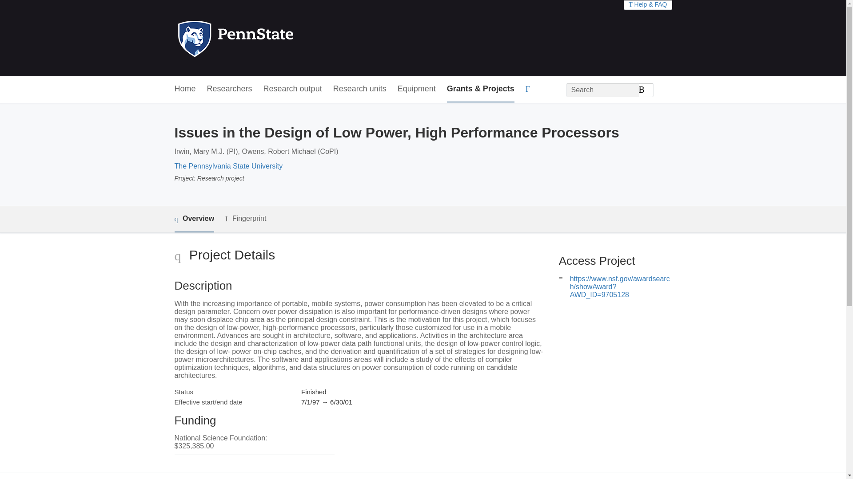 The height and width of the screenshot is (479, 853). I want to click on Researchers, so click(230, 89).